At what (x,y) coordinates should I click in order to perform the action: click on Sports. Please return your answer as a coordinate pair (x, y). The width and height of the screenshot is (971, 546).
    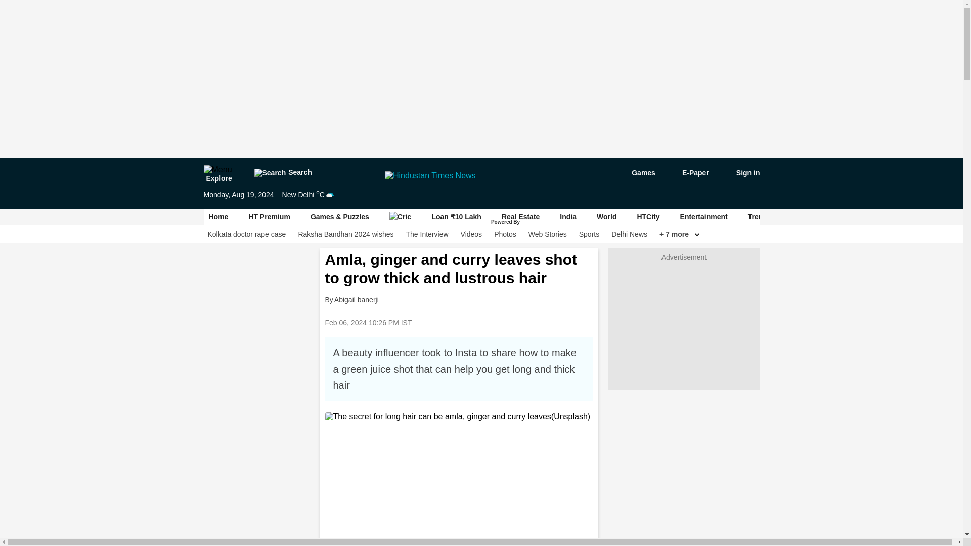
    Looking at the image, I should click on (589, 234).